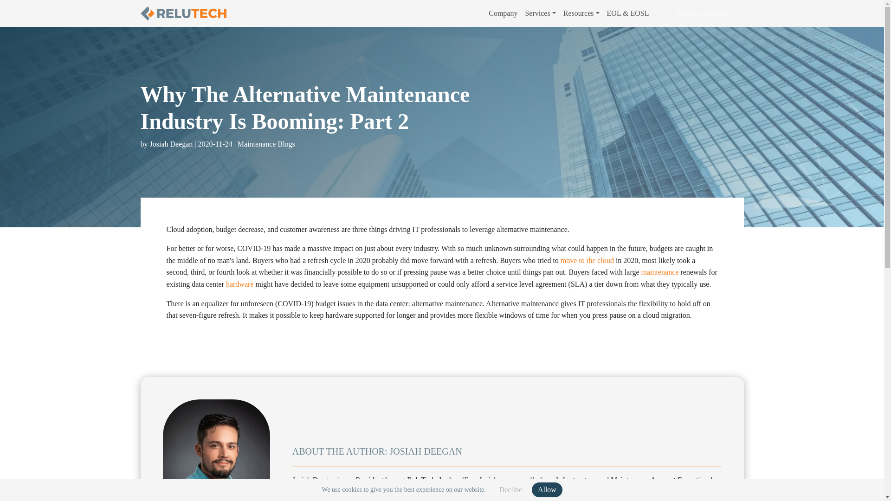 The width and height of the screenshot is (891, 501). What do you see at coordinates (266, 144) in the screenshot?
I see `Maintenance Blogs` at bounding box center [266, 144].